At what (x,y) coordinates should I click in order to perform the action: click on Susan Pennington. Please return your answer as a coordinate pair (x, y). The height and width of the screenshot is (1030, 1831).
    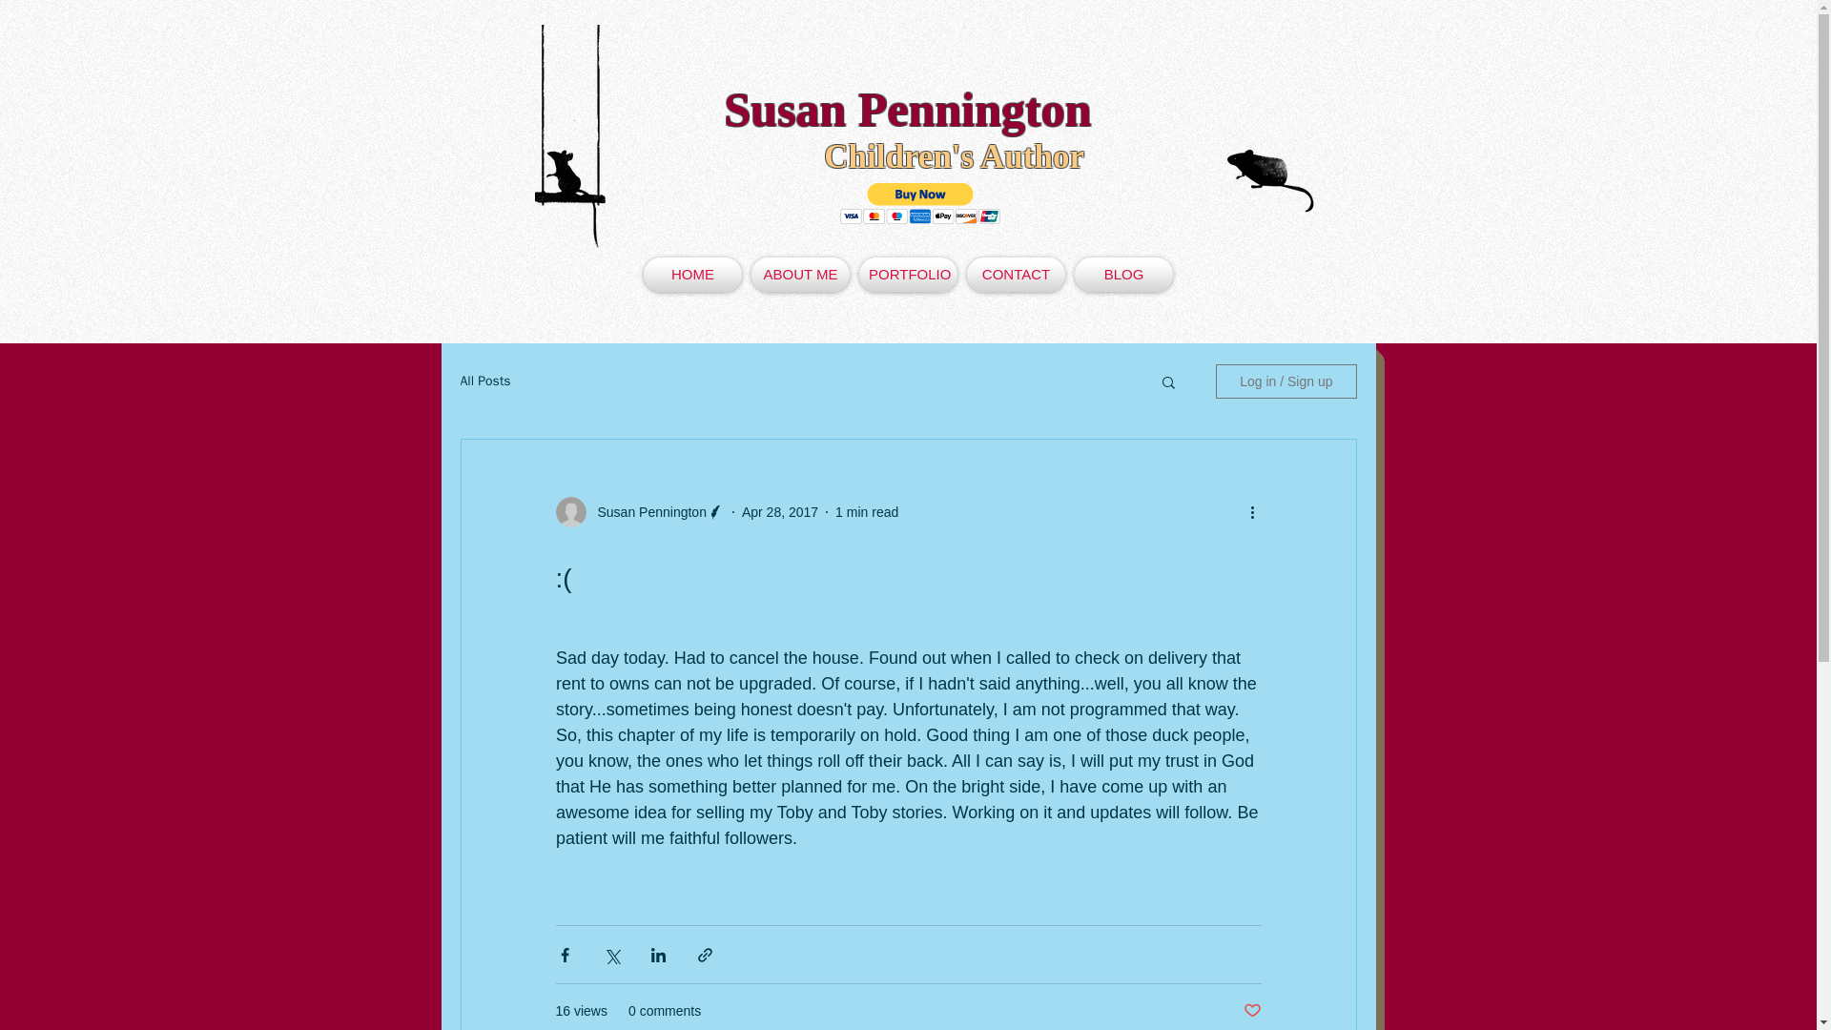
    Looking at the image, I should click on (908, 109).